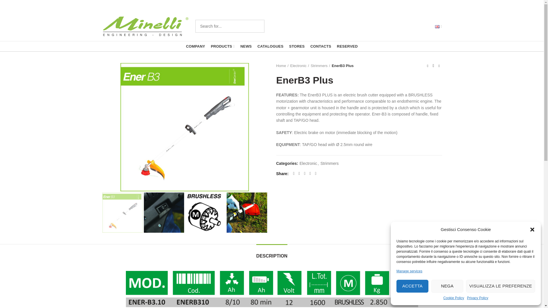 The image size is (548, 308). I want to click on Manage services, so click(409, 271).